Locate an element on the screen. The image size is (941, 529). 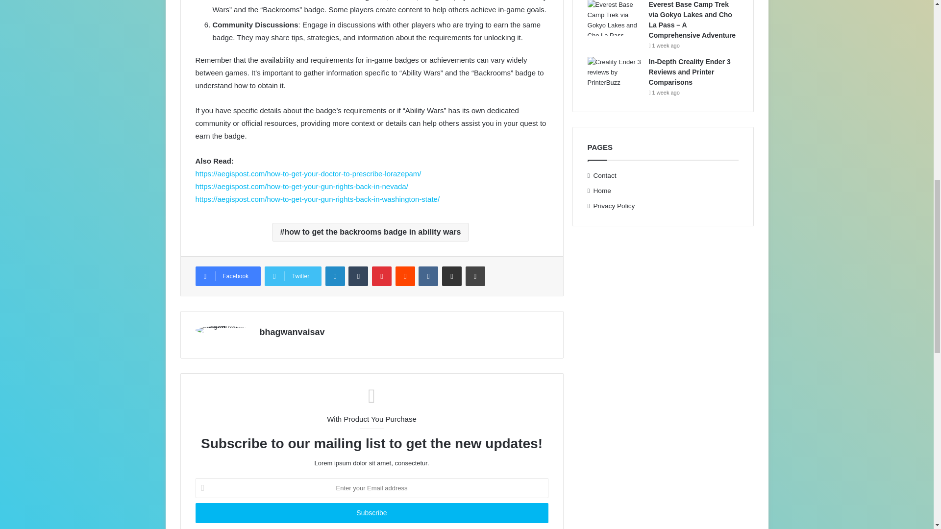
Subscribe is located at coordinates (371, 513).